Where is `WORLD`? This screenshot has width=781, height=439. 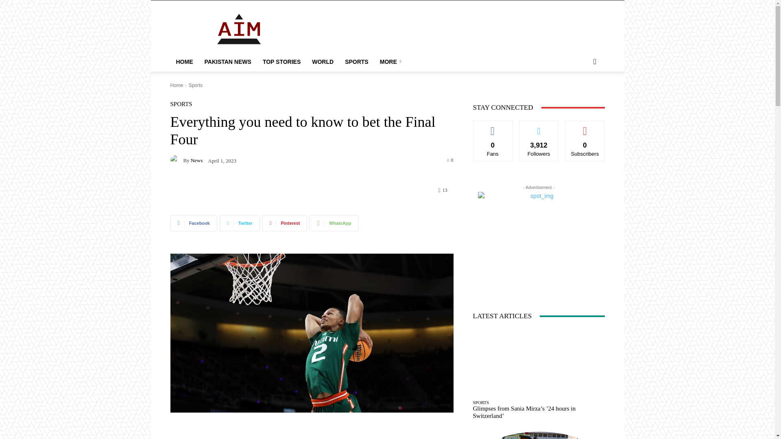
WORLD is located at coordinates (322, 62).